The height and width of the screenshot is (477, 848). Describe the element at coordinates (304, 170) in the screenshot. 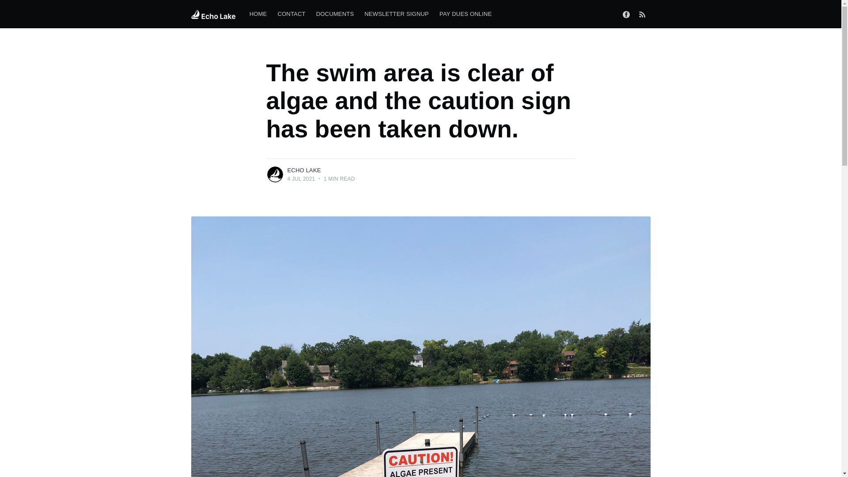

I see `ECHO LAKE` at that location.